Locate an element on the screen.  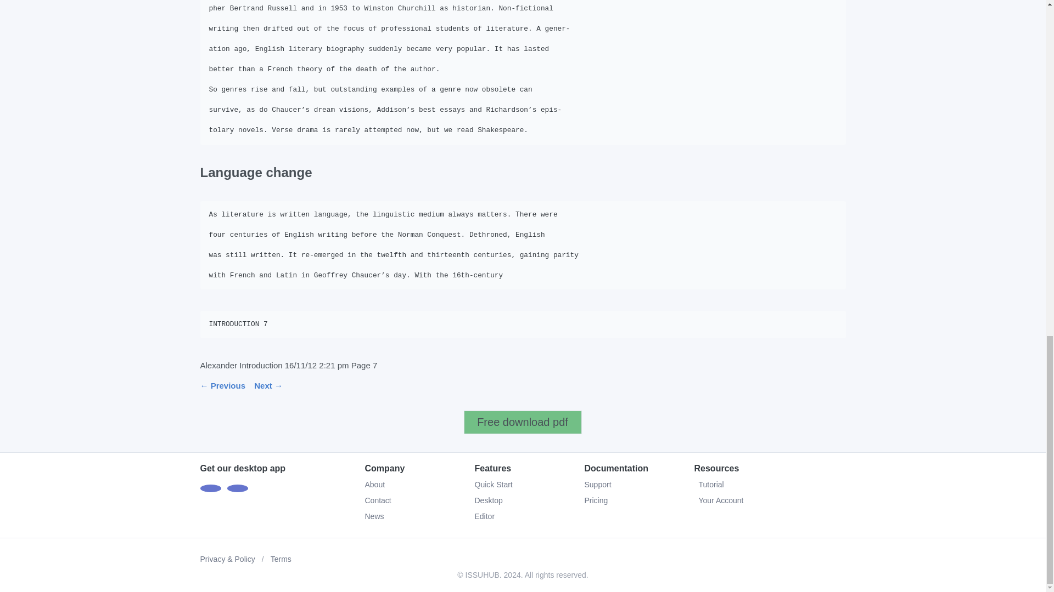
Support is located at coordinates (597, 485).